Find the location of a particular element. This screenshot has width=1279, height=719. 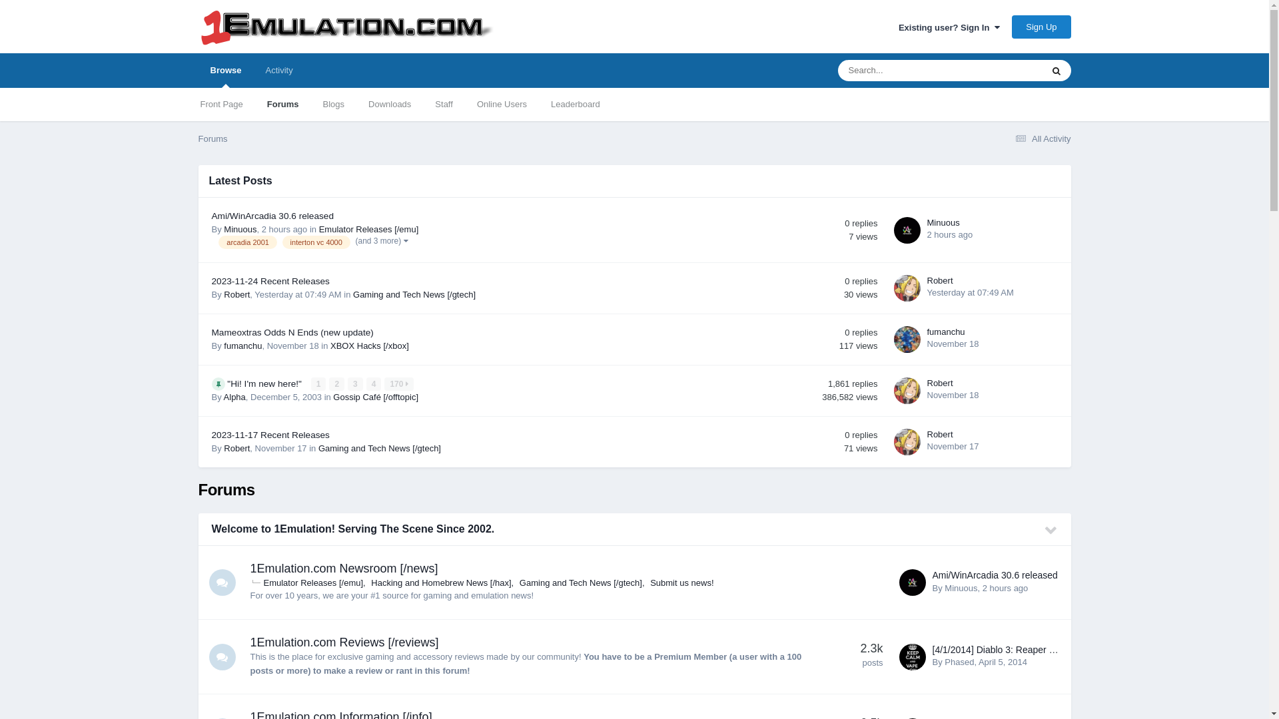

November 18 is located at coordinates (953, 395).